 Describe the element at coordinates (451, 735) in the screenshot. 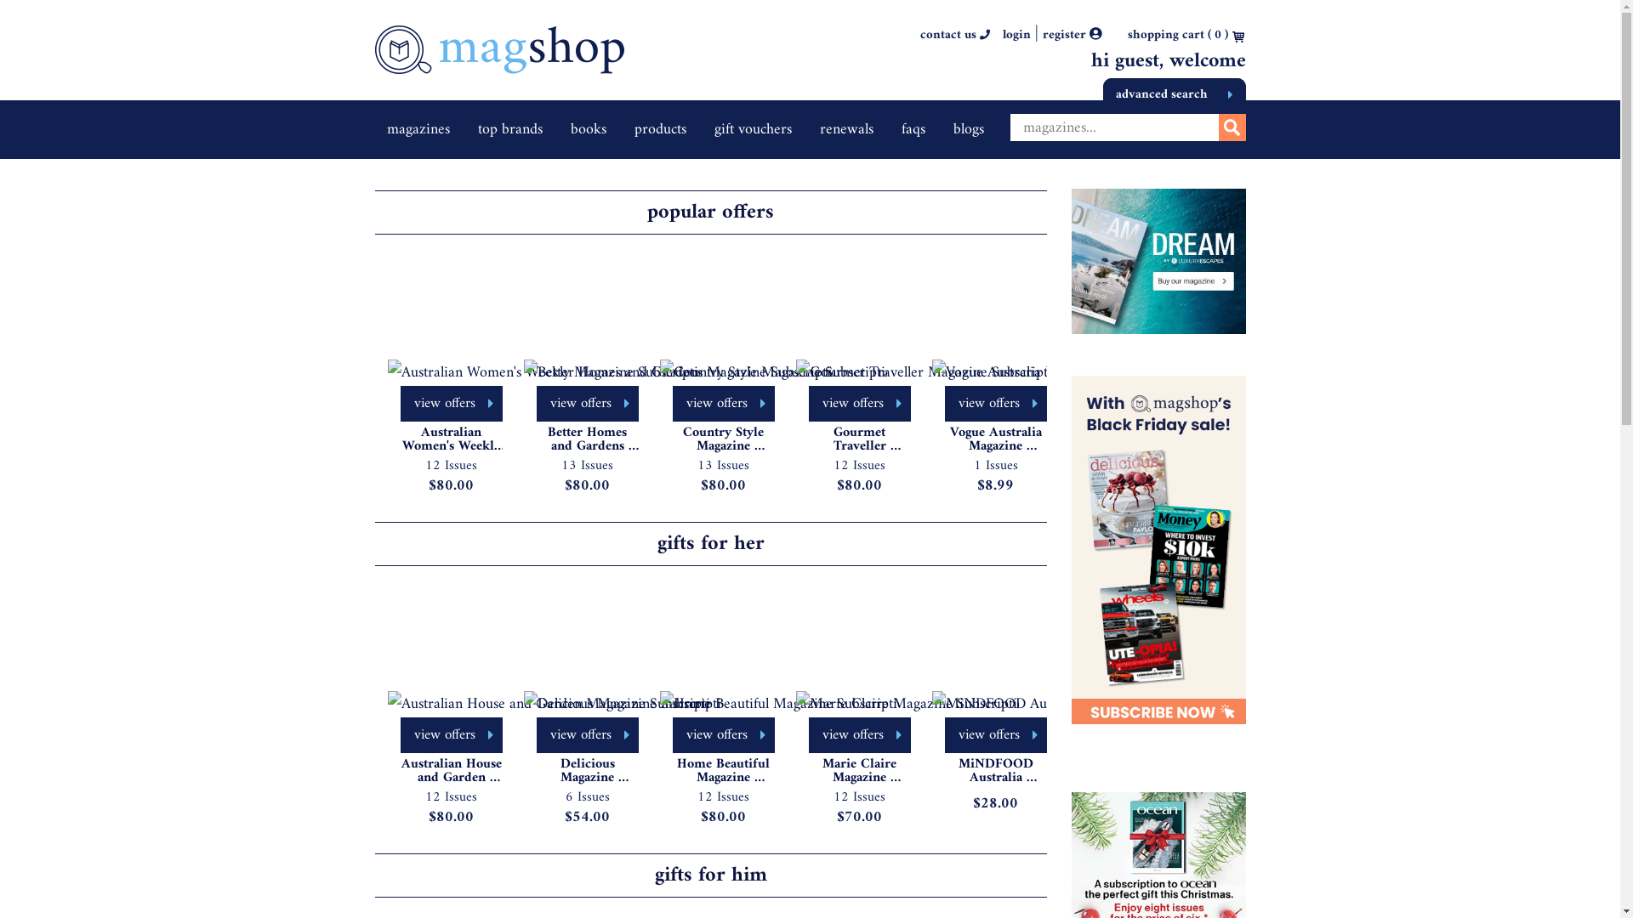

I see ` view offers` at that location.